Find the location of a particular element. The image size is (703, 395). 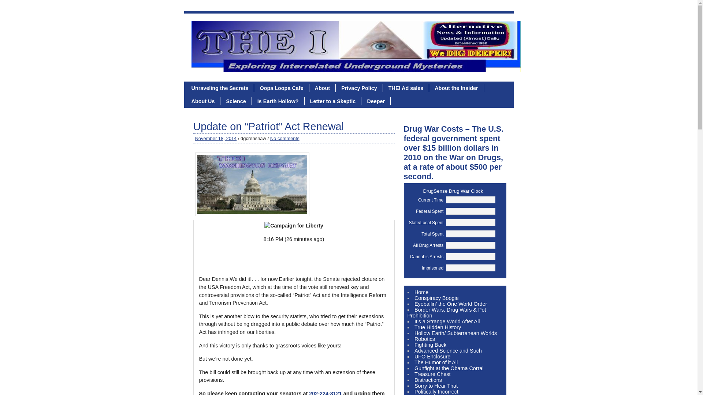

About the Insider is located at coordinates (456, 88).